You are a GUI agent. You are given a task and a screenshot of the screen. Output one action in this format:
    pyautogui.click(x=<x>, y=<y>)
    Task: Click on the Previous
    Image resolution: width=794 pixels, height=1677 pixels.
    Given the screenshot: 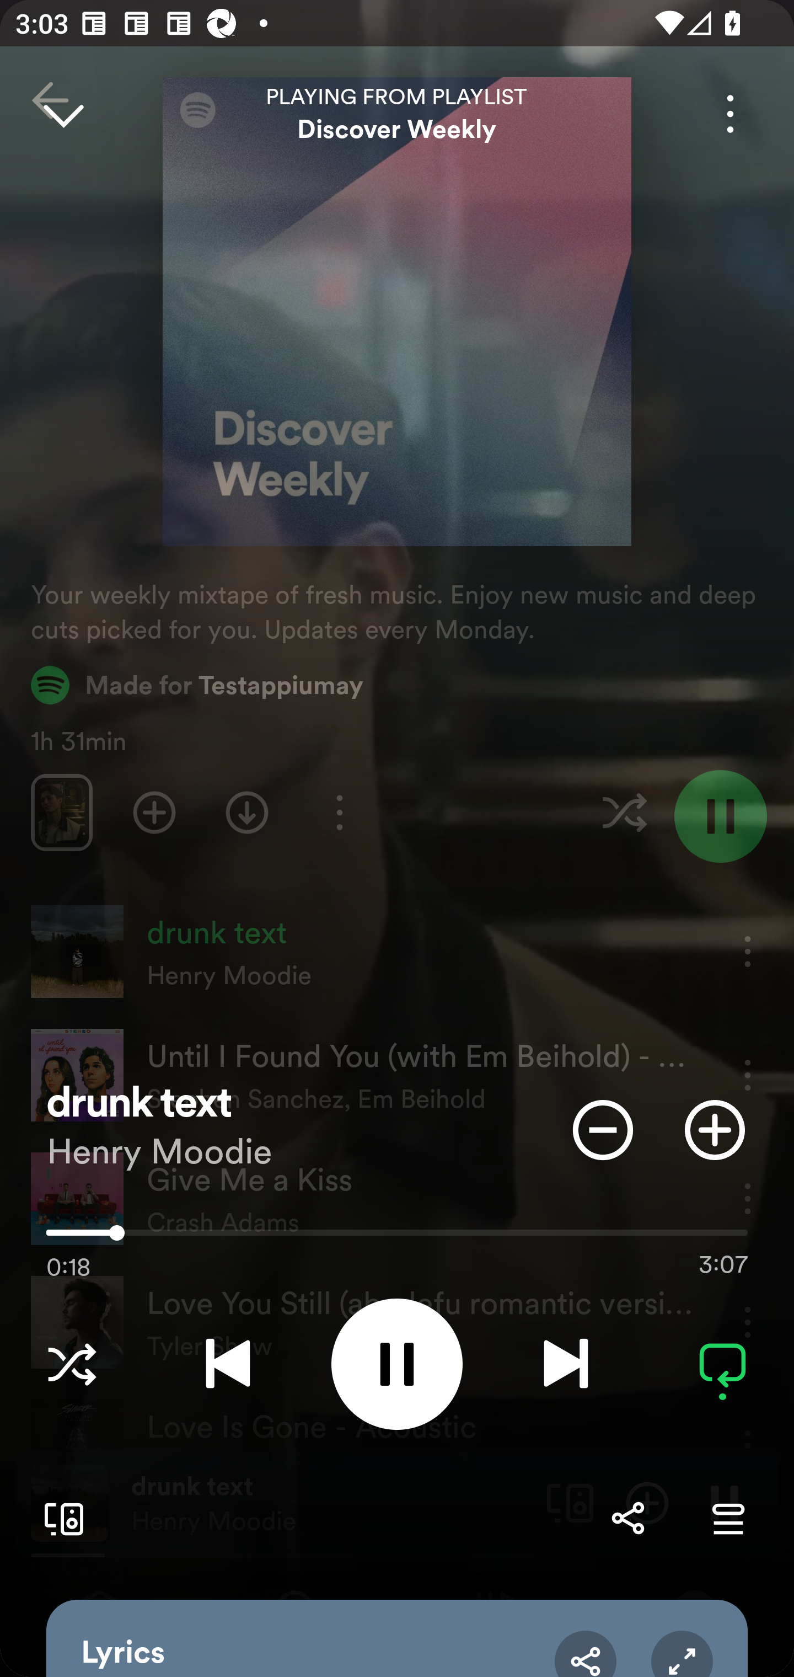 What is the action you would take?
    pyautogui.click(x=228, y=1364)
    